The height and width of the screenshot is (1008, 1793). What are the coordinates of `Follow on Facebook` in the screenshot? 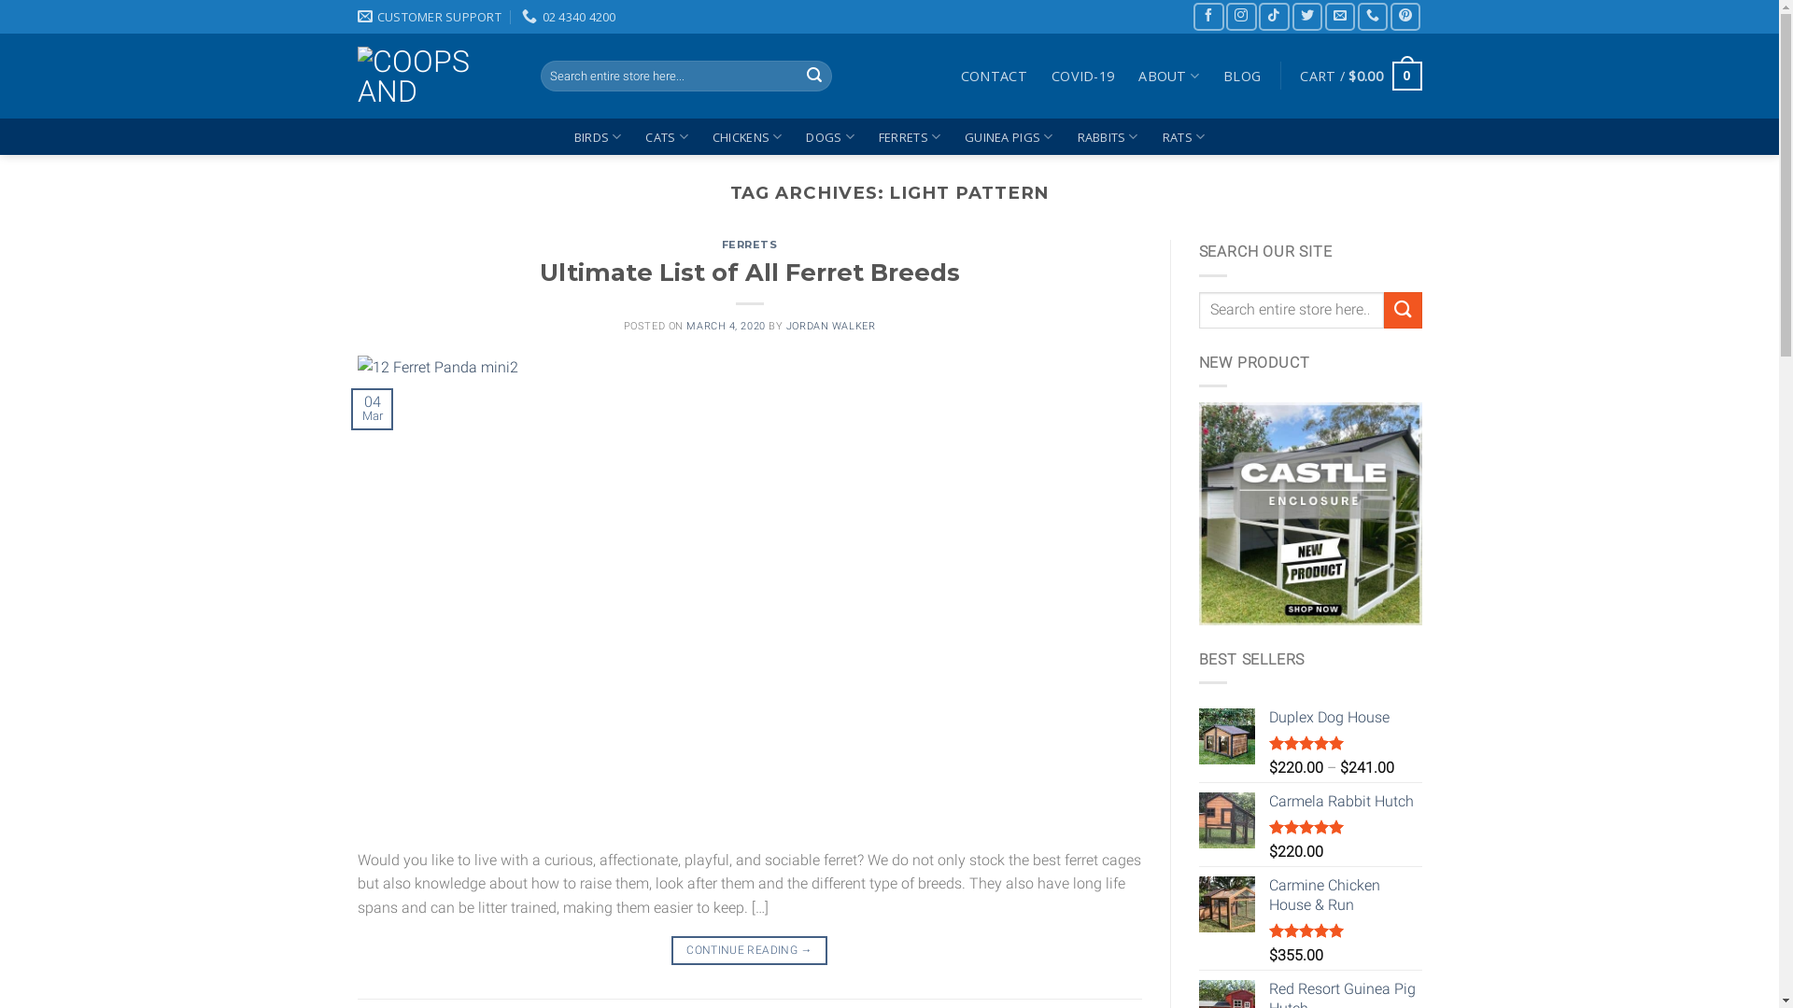 It's located at (1208, 17).